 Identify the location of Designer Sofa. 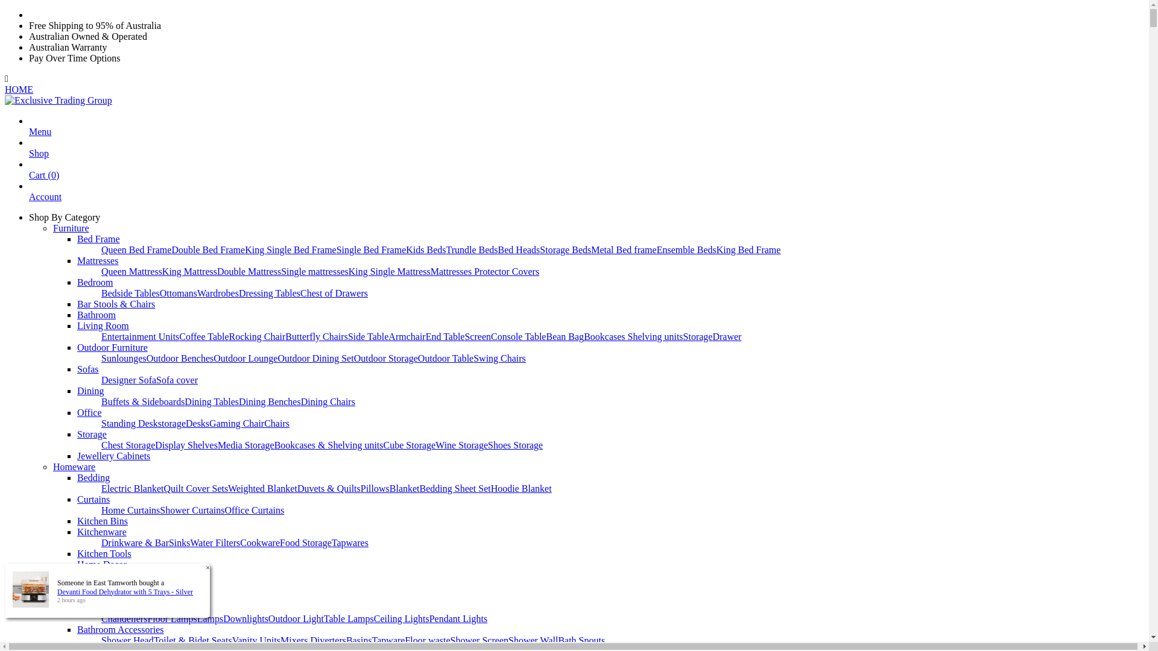
(129, 380).